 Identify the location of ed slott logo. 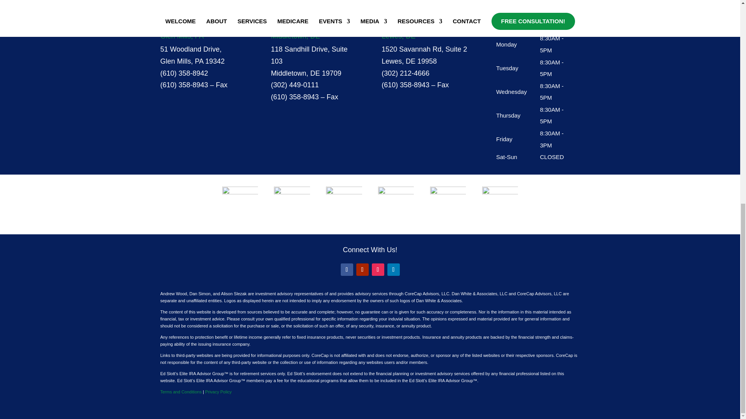
(344, 202).